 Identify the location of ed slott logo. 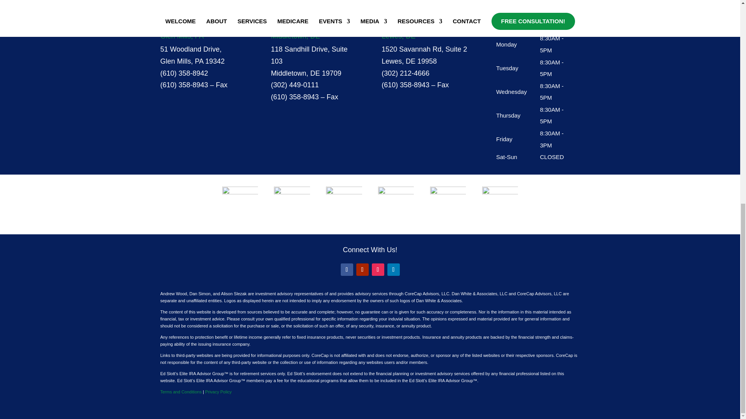
(344, 202).